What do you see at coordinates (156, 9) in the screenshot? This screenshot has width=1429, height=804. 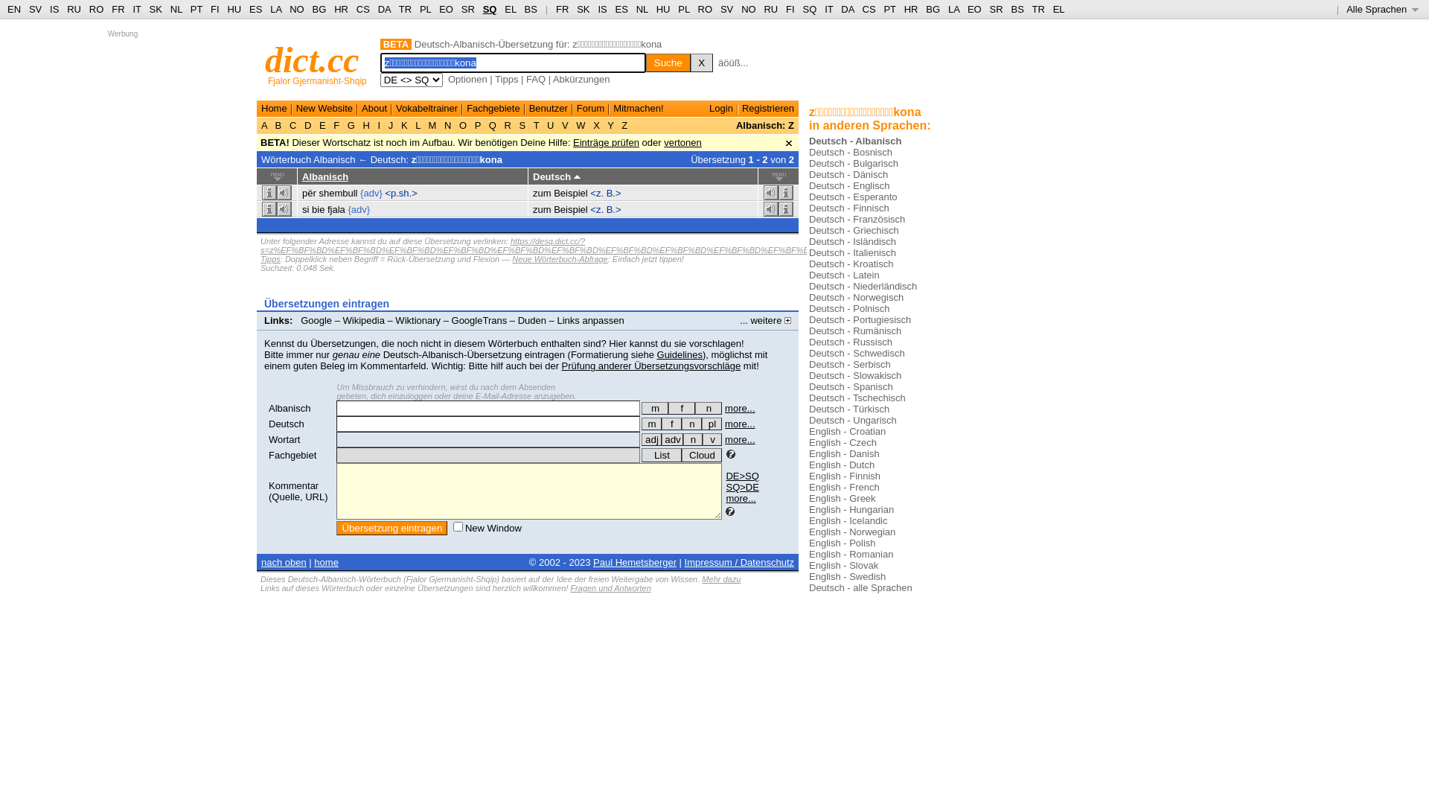 I see `SK` at bounding box center [156, 9].